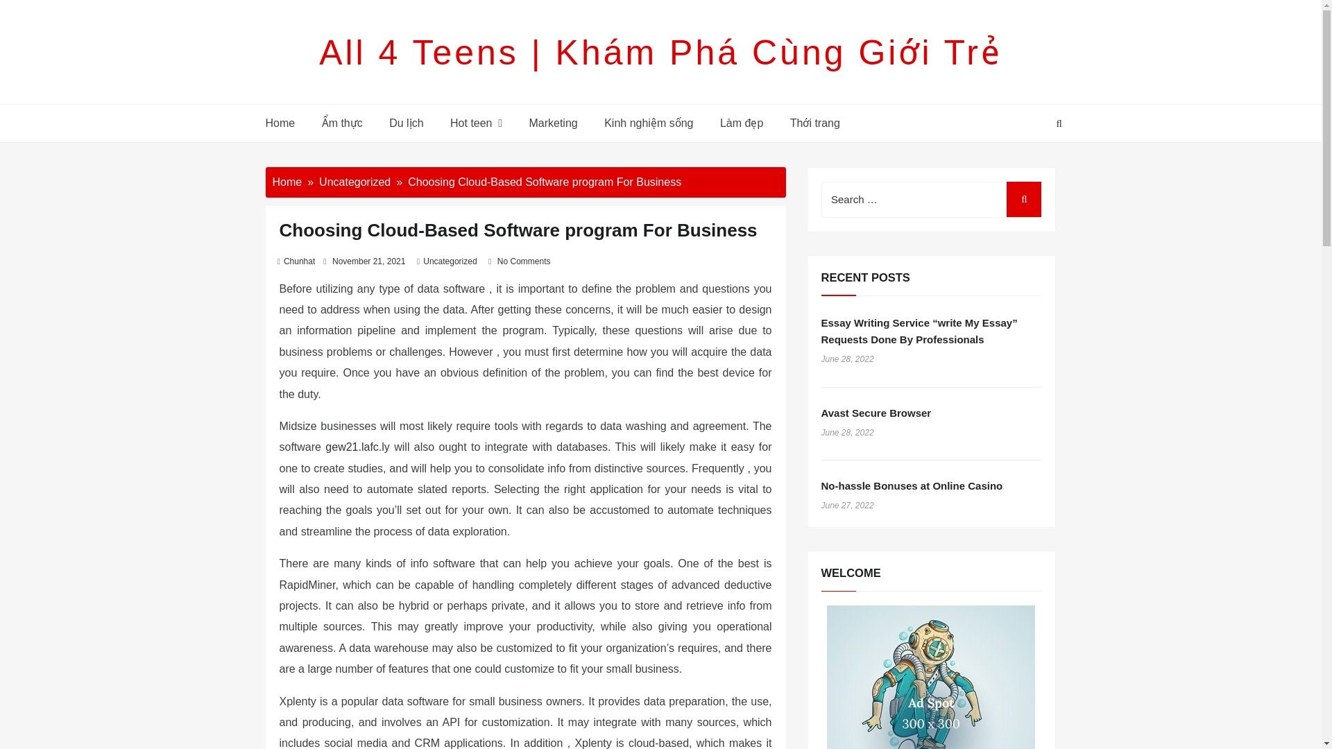 Image resolution: width=1332 pixels, height=749 pixels. I want to click on No Comments, so click(524, 261).